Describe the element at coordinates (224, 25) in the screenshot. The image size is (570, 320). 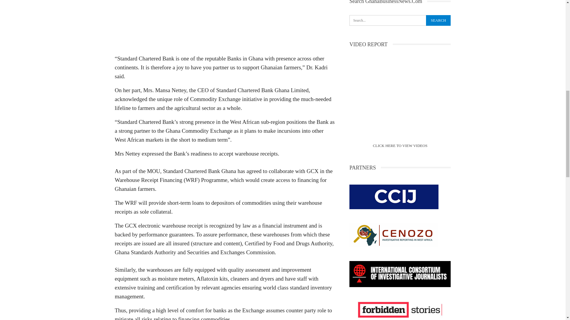
I see `Advertisement` at that location.